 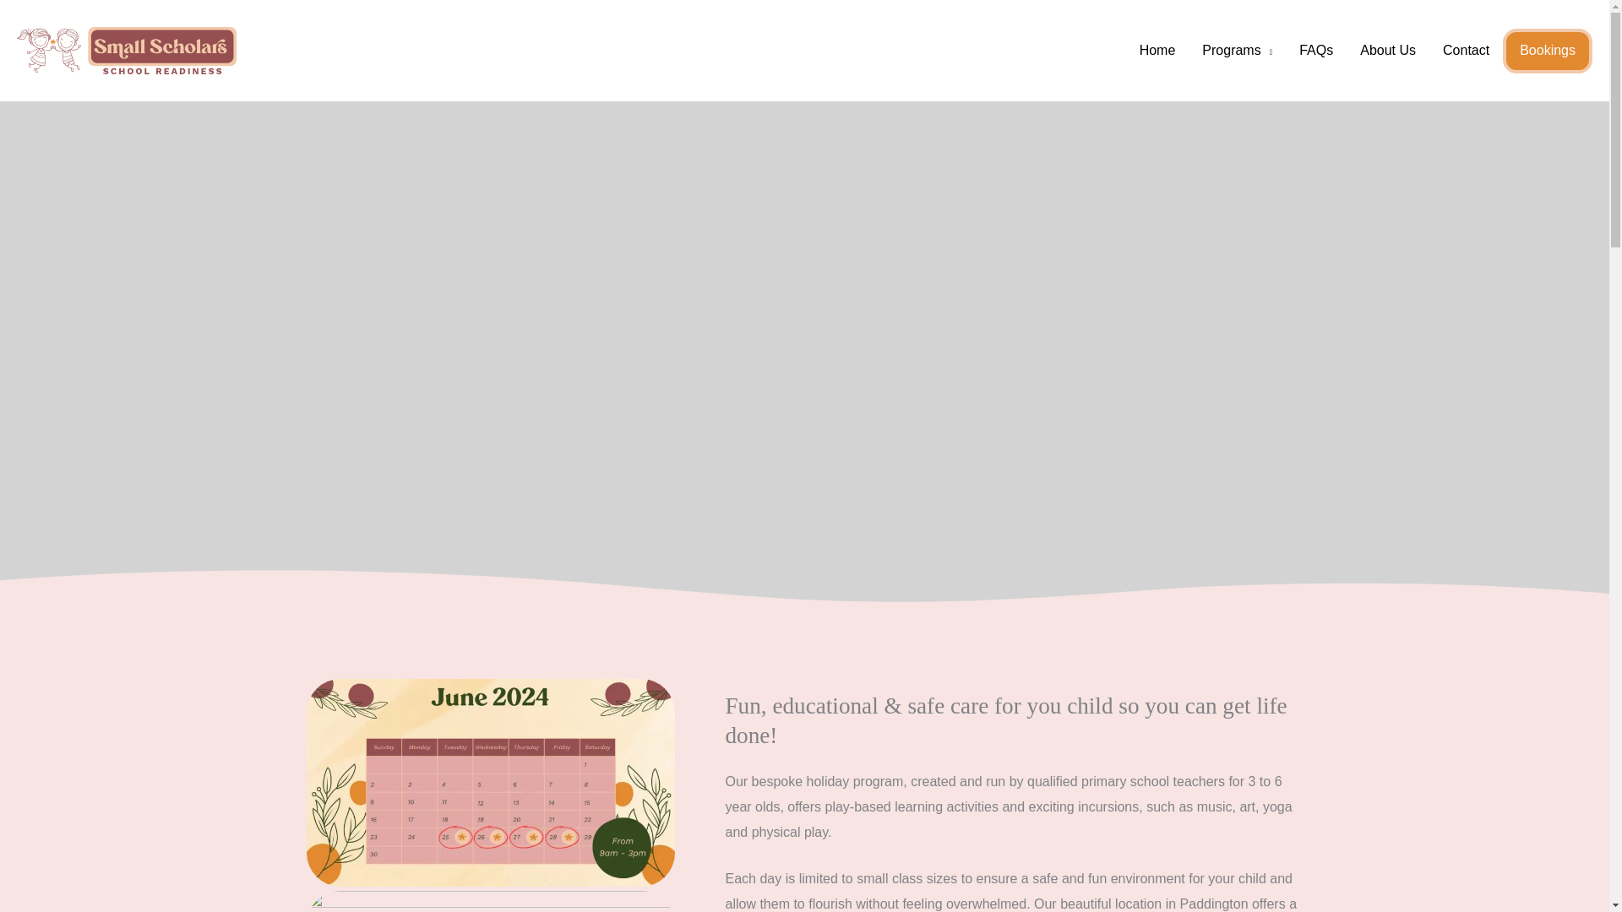 What do you see at coordinates (1466, 51) in the screenshot?
I see `Contact` at bounding box center [1466, 51].